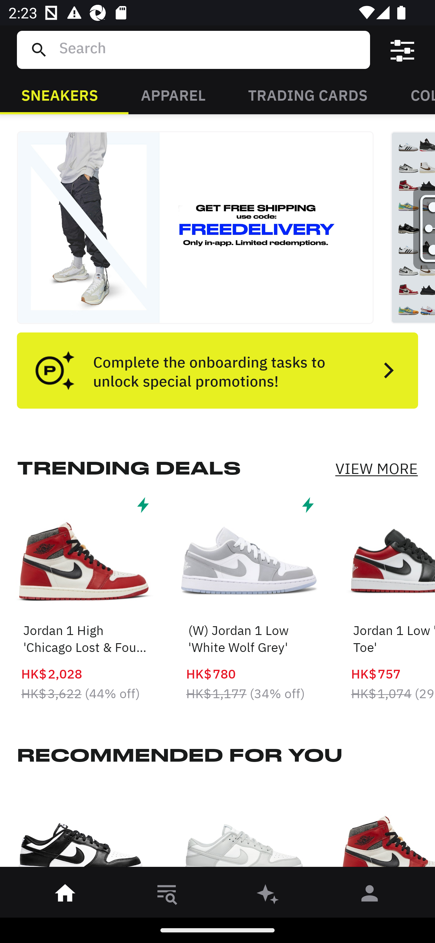  Describe the element at coordinates (167, 895) in the screenshot. I see `󱎸` at that location.